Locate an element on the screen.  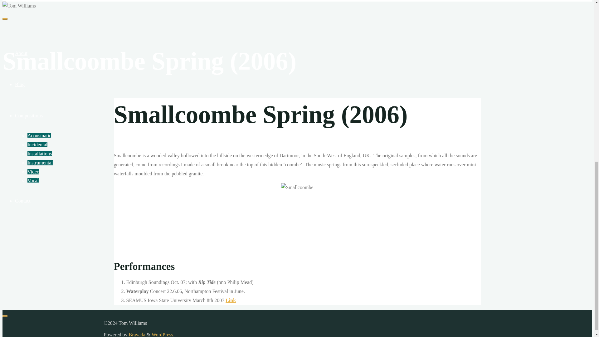
Video is located at coordinates (33, 172).